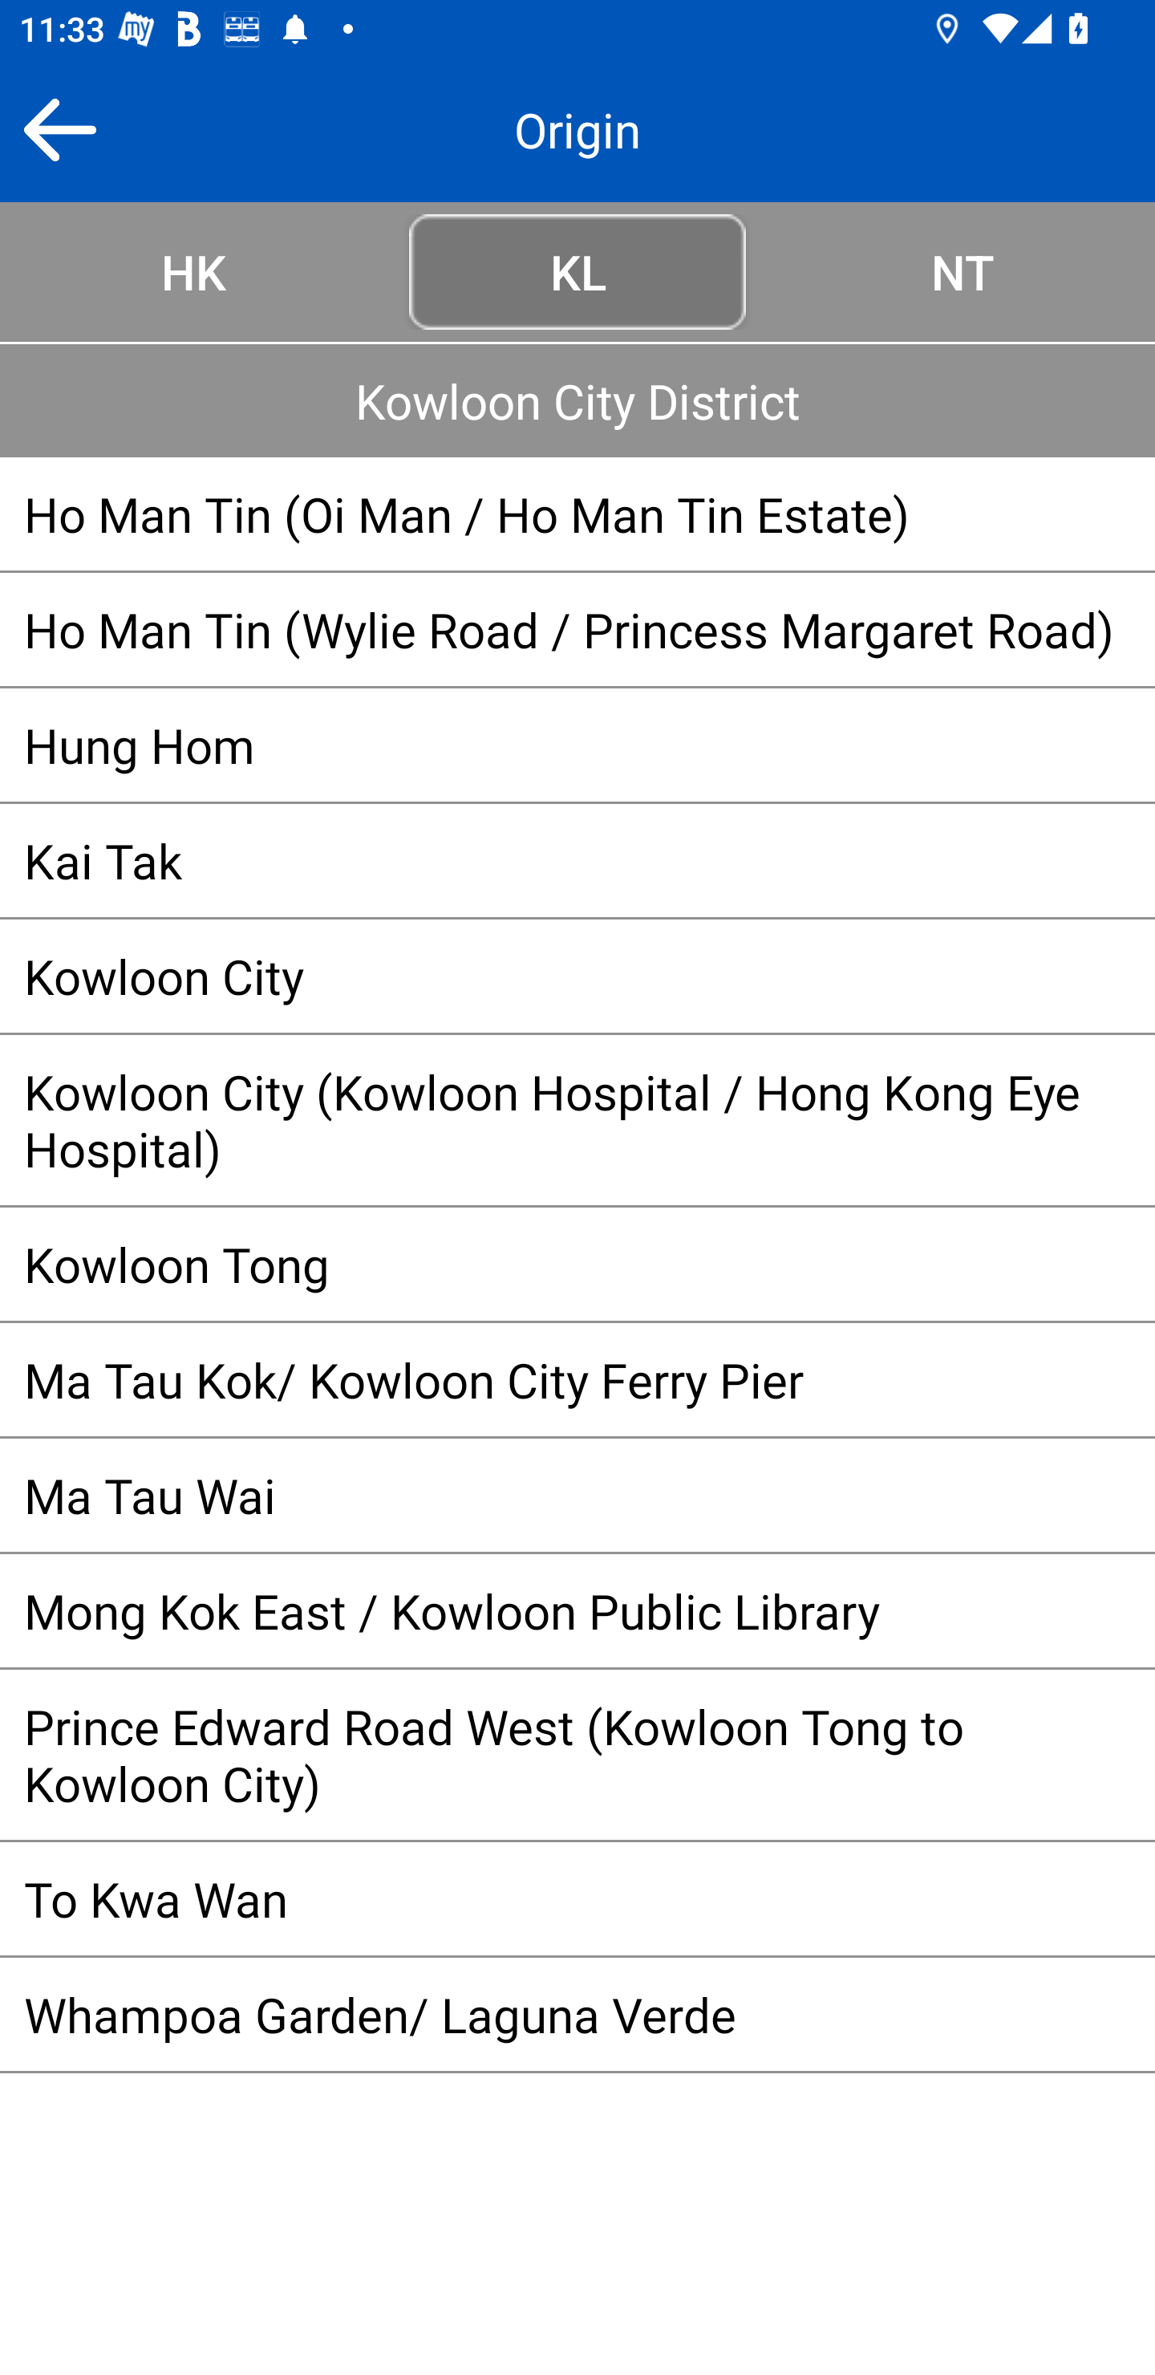 Image resolution: width=1155 pixels, height=2375 pixels. What do you see at coordinates (577, 400) in the screenshot?
I see `Kowloon City District` at bounding box center [577, 400].